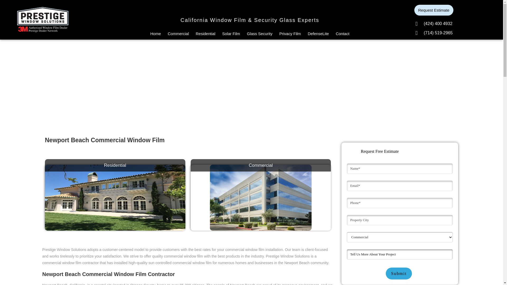  What do you see at coordinates (178, 34) in the screenshot?
I see `Commercial` at bounding box center [178, 34].